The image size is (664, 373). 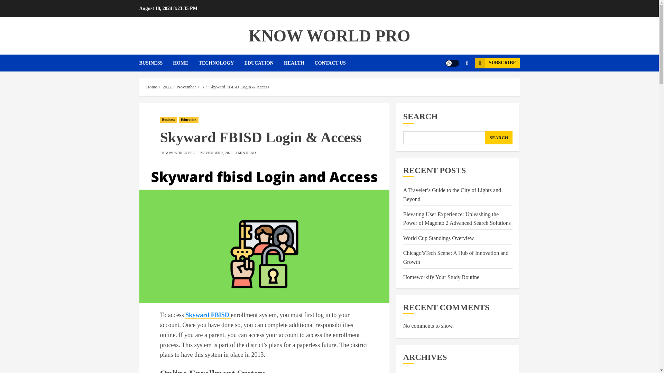 What do you see at coordinates (216, 153) in the screenshot?
I see `NOVEMBER 3, 2022` at bounding box center [216, 153].